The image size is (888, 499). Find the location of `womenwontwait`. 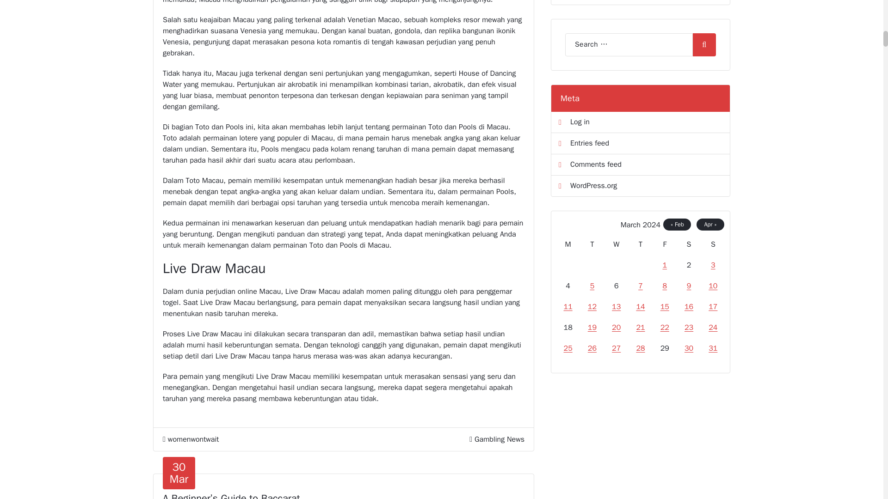

womenwontwait is located at coordinates (499, 439).